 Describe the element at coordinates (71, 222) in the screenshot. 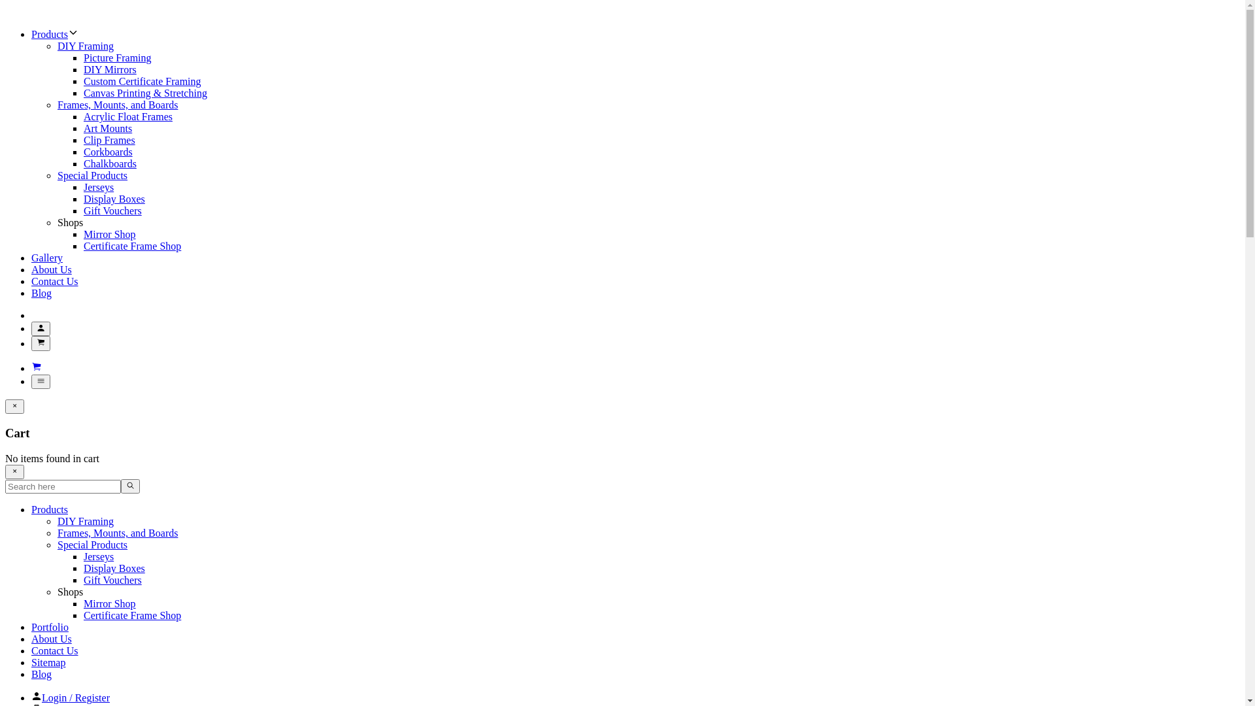

I see `Shops` at that location.